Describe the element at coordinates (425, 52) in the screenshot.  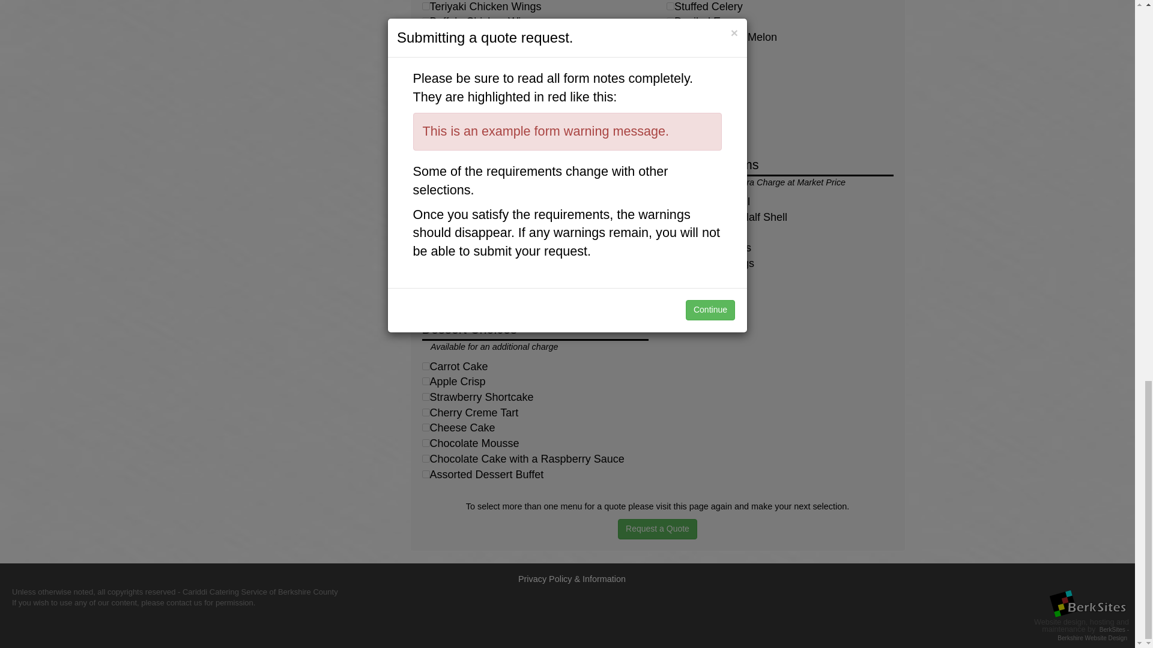
I see `Stuffed Potato Skins` at that location.